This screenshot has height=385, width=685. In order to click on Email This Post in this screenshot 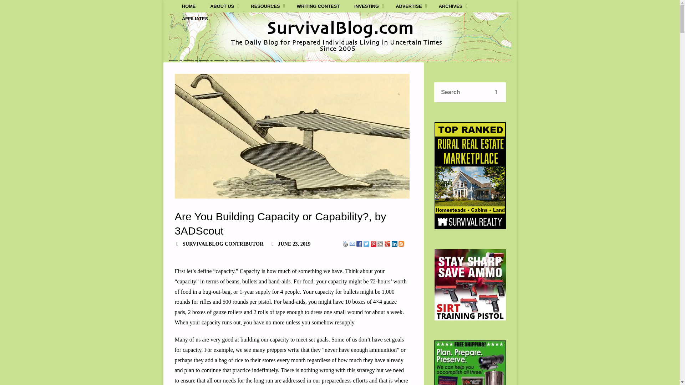, I will do `click(352, 243)`.